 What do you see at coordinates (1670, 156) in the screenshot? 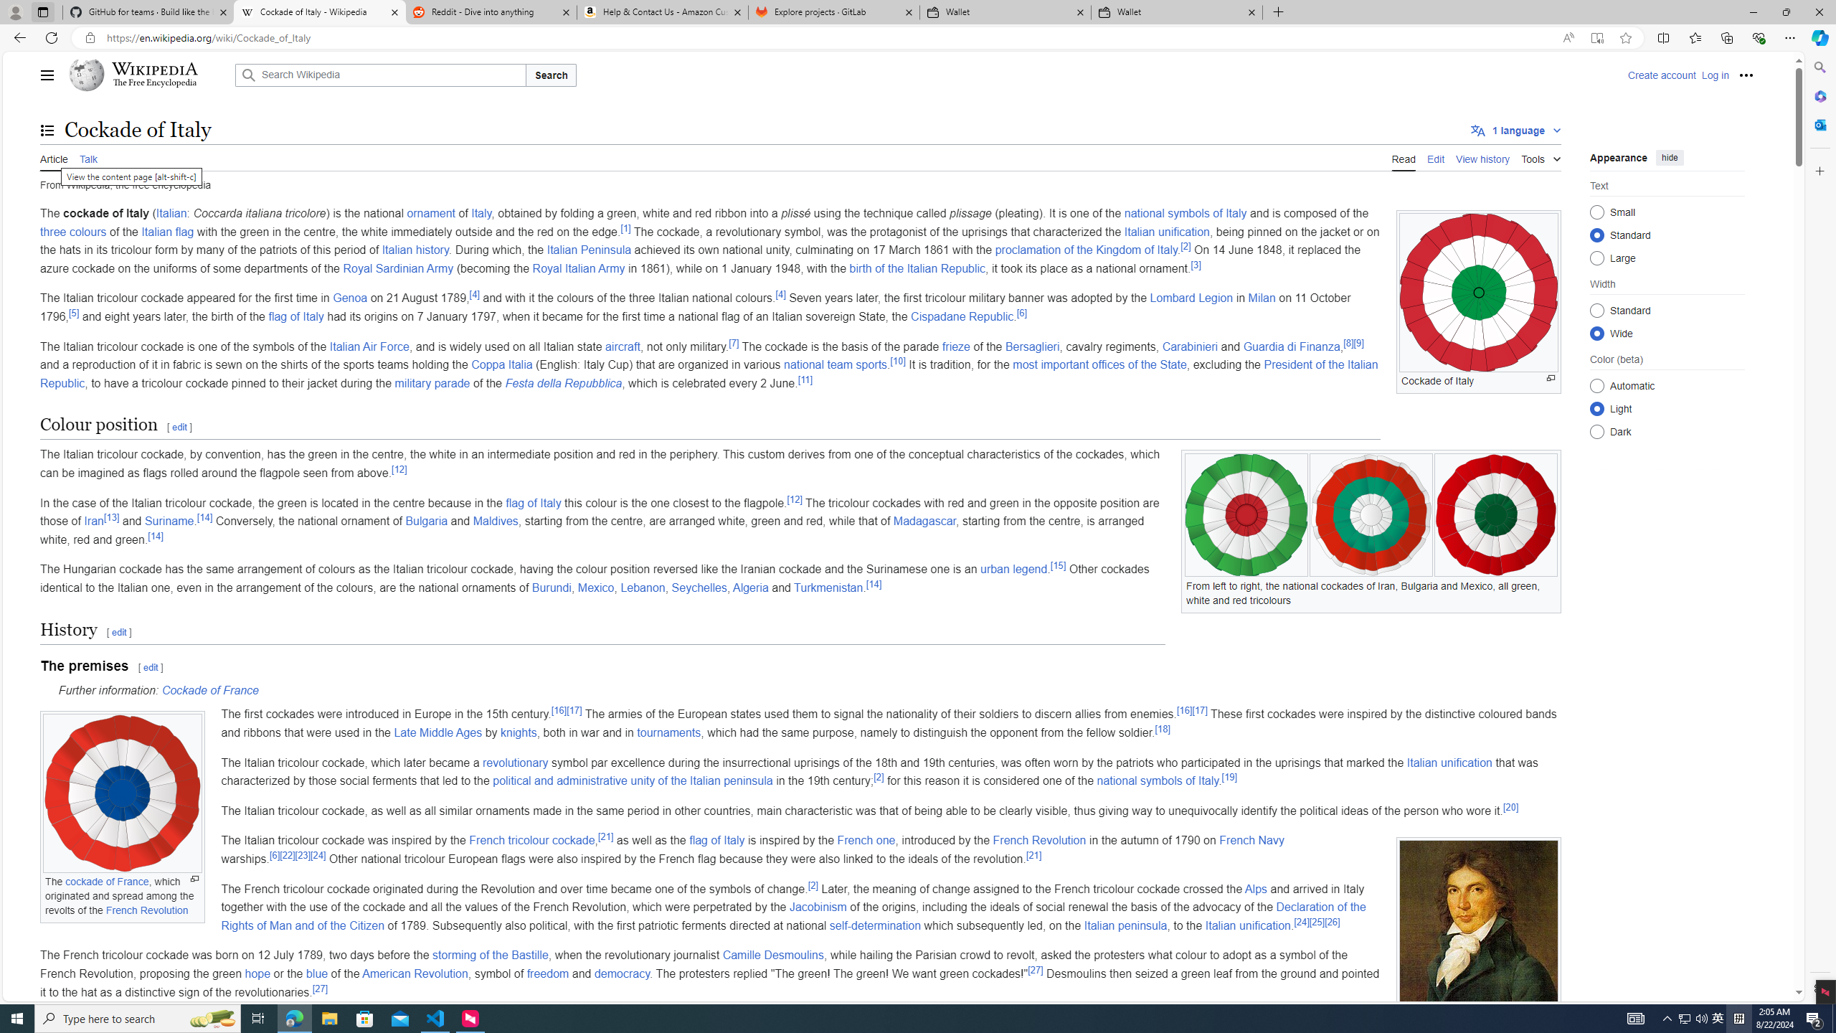
I see `hide` at bounding box center [1670, 156].